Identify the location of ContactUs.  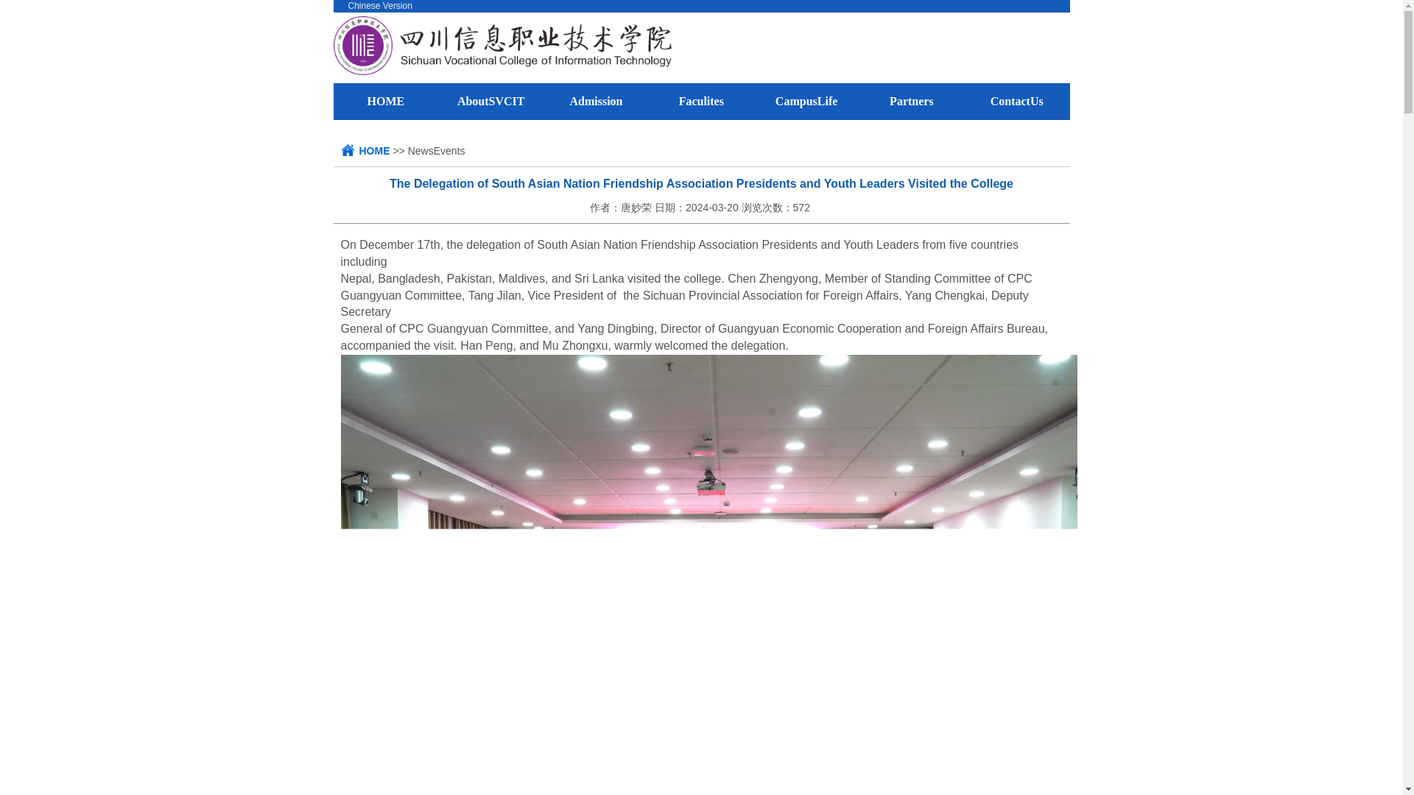
(1016, 100).